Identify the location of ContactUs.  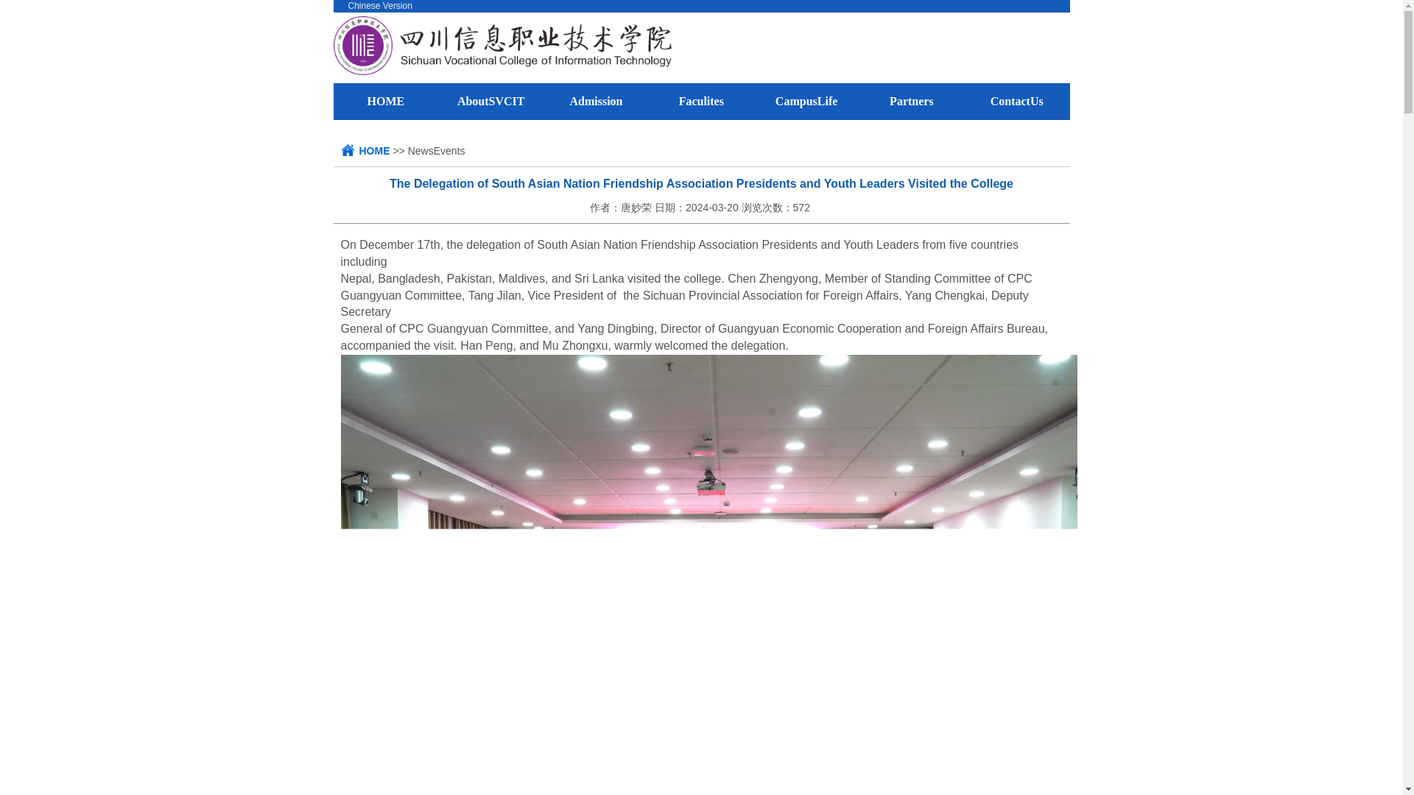
(1016, 100).